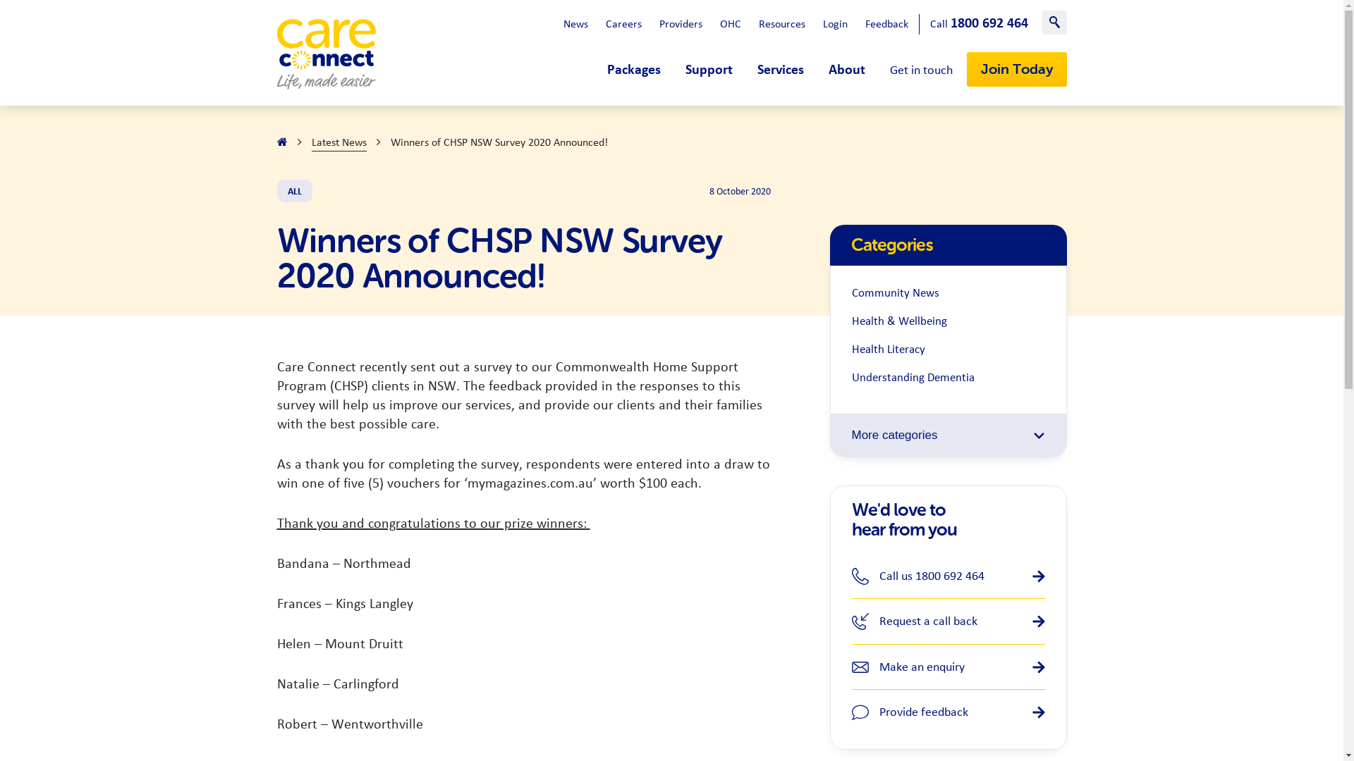 Image resolution: width=1354 pixels, height=761 pixels. Describe the element at coordinates (948, 435) in the screenshot. I see `More categories` at that location.